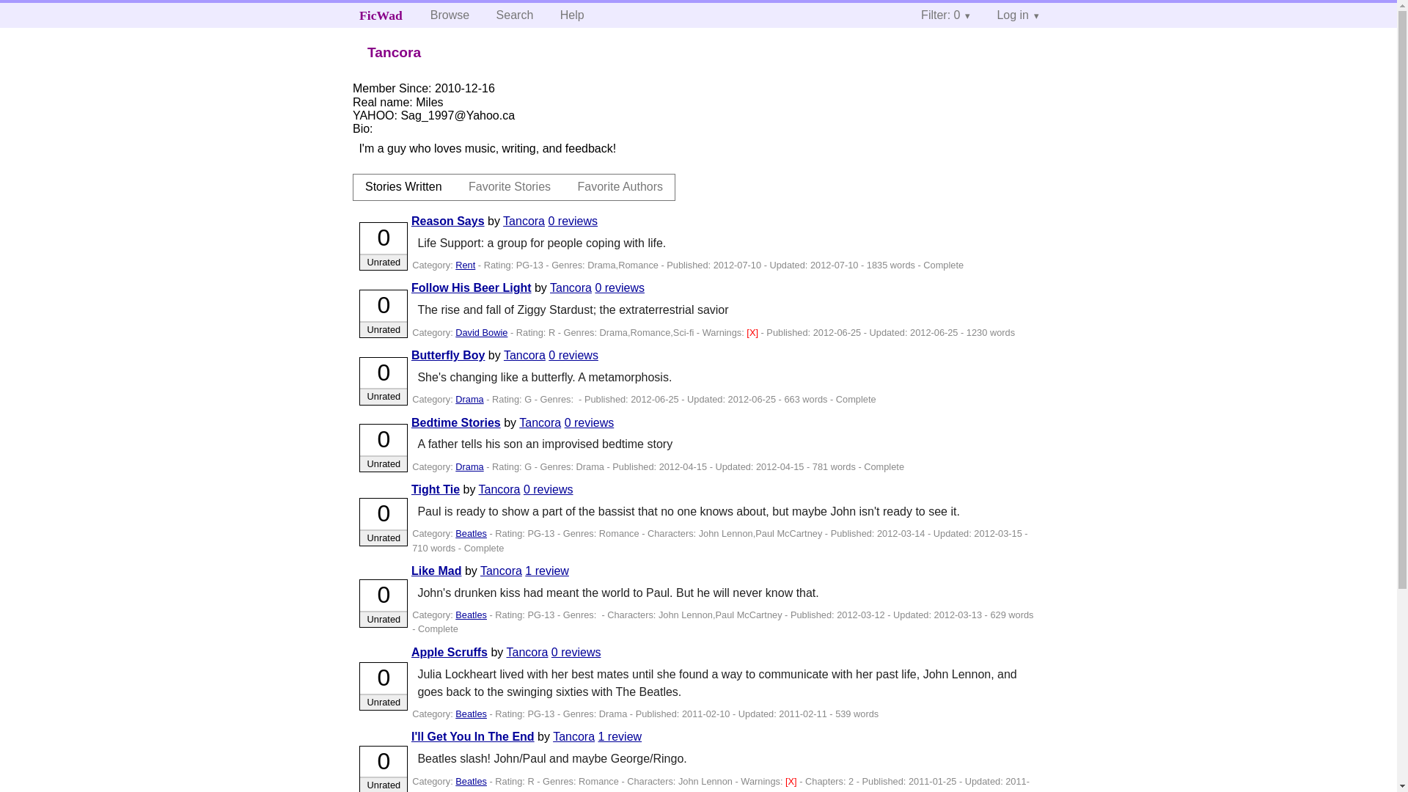  I want to click on Favorite Stories, so click(509, 186).